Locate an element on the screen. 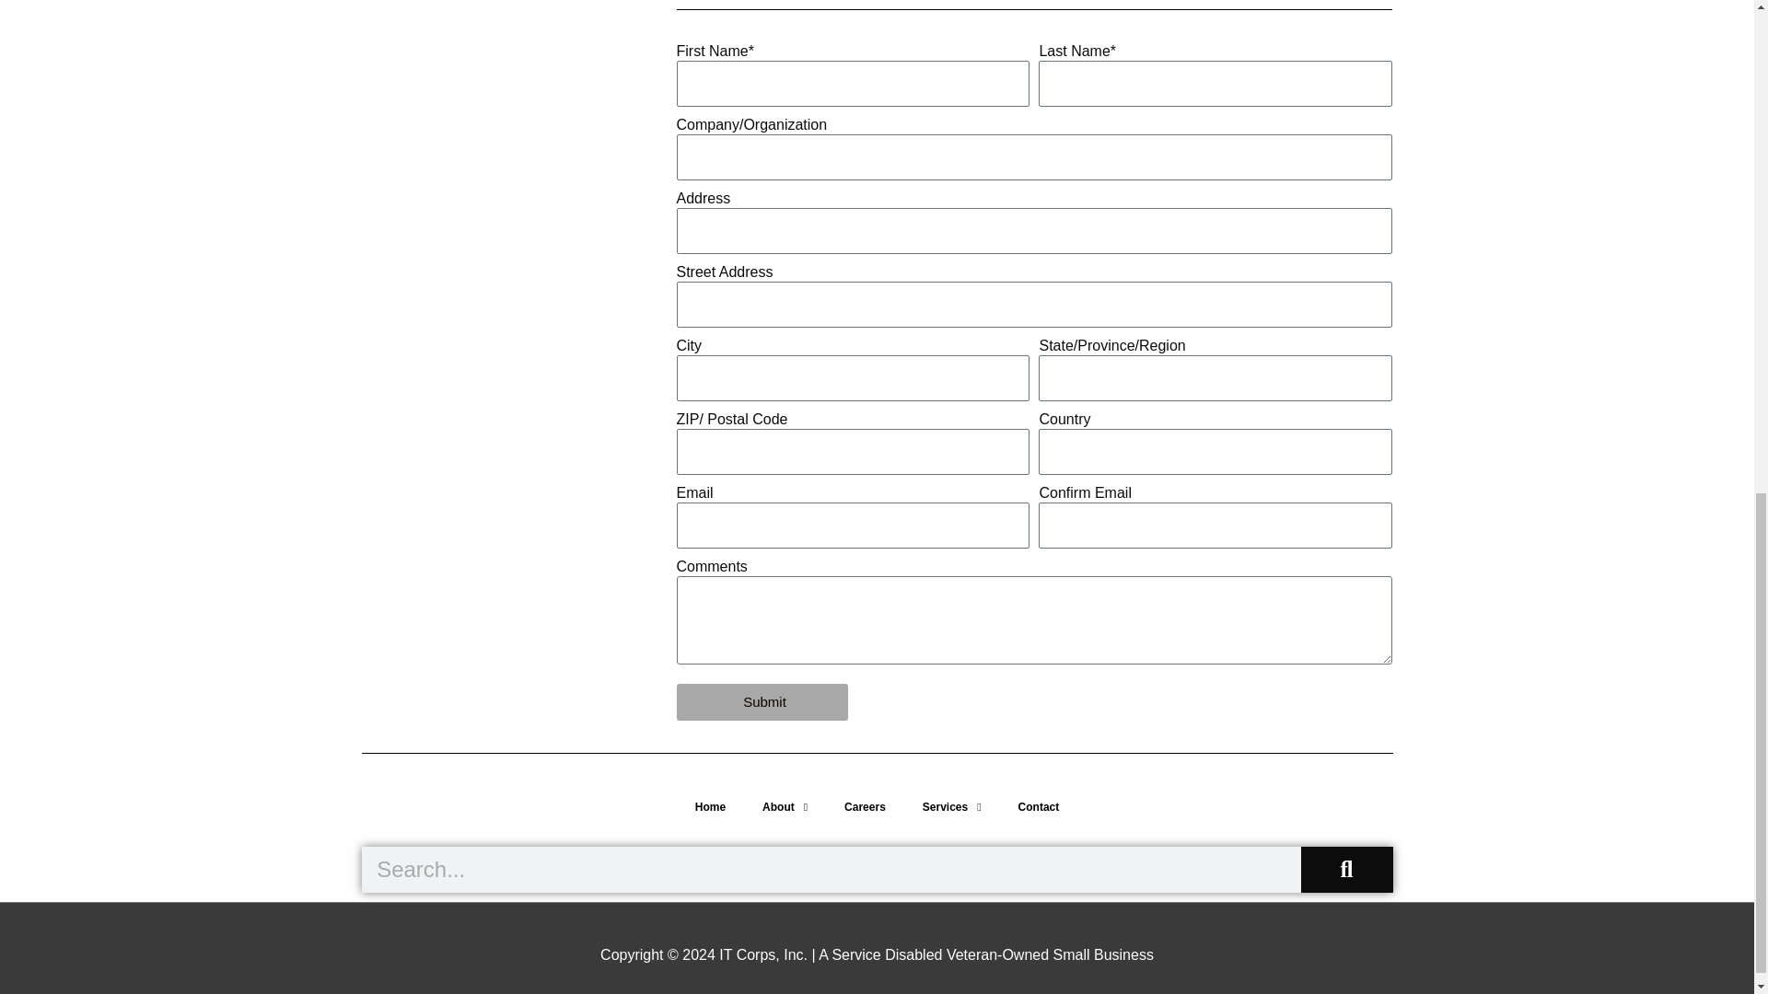 The width and height of the screenshot is (1768, 994). Submit is located at coordinates (762, 702).